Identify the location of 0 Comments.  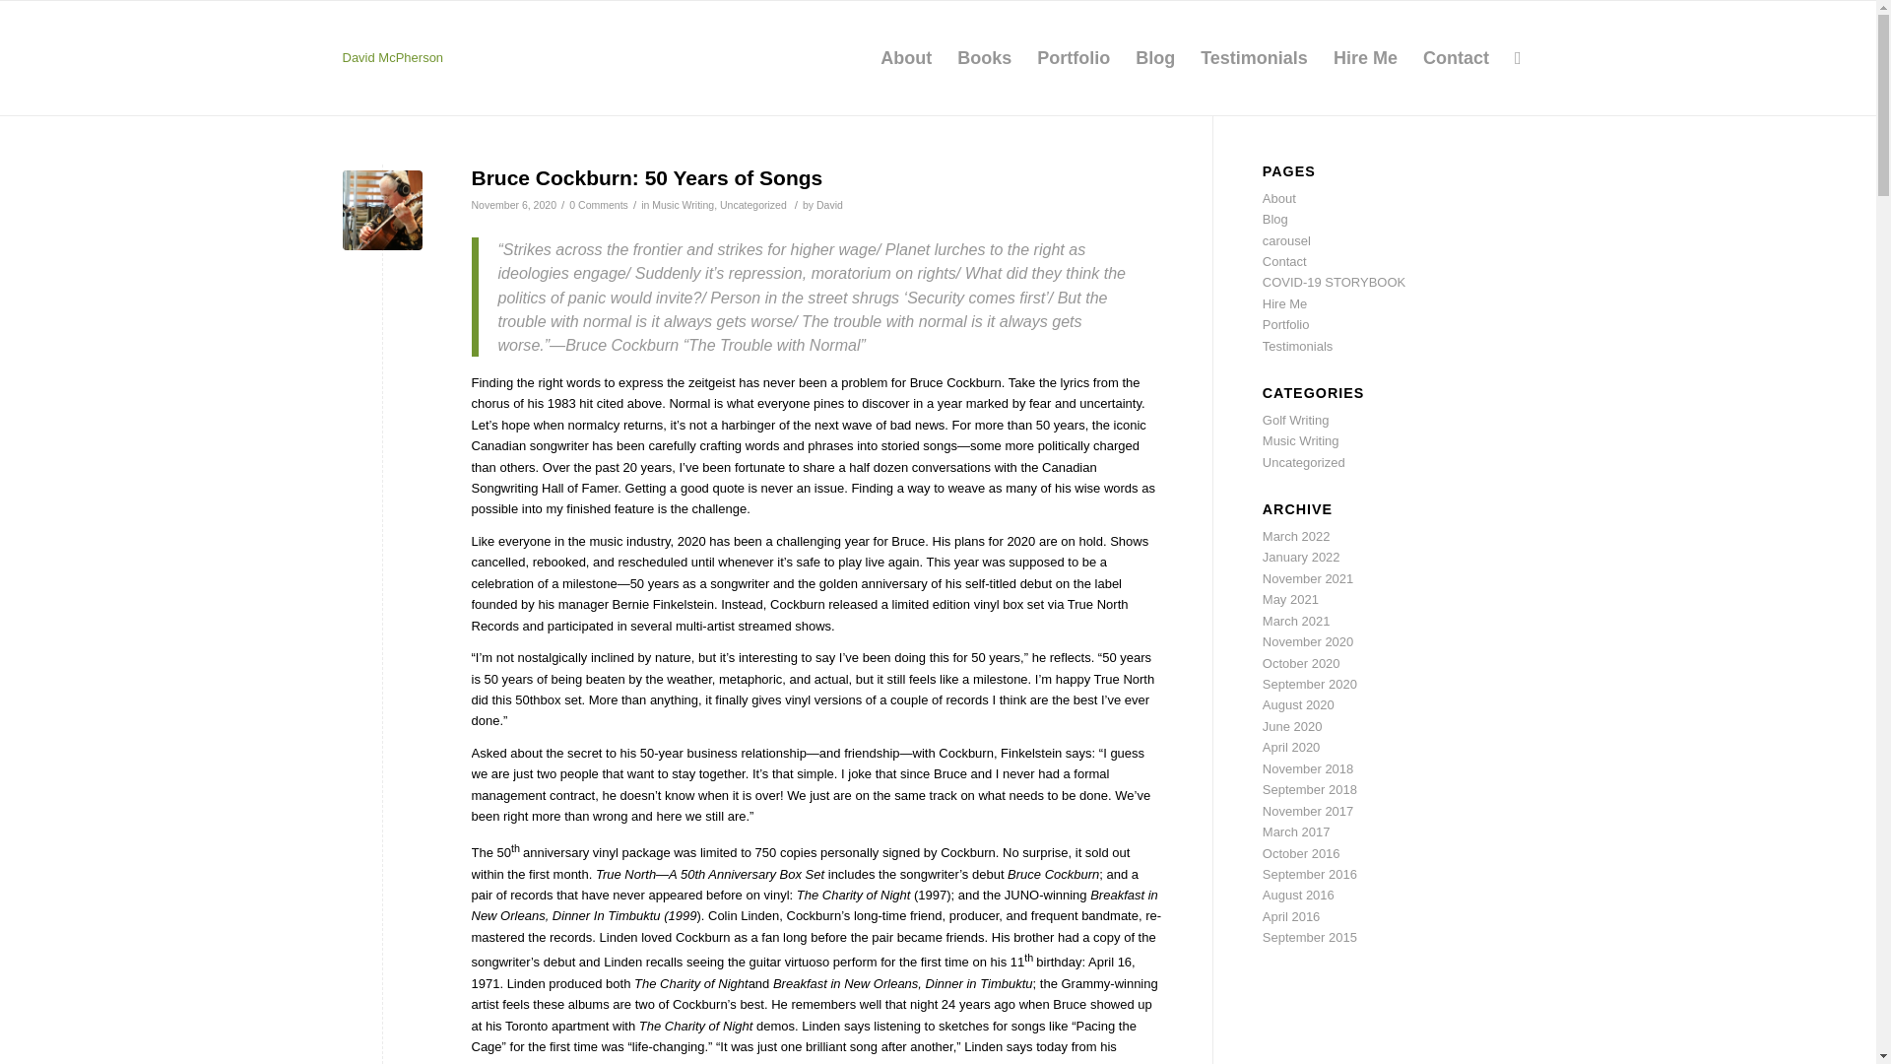
(598, 204).